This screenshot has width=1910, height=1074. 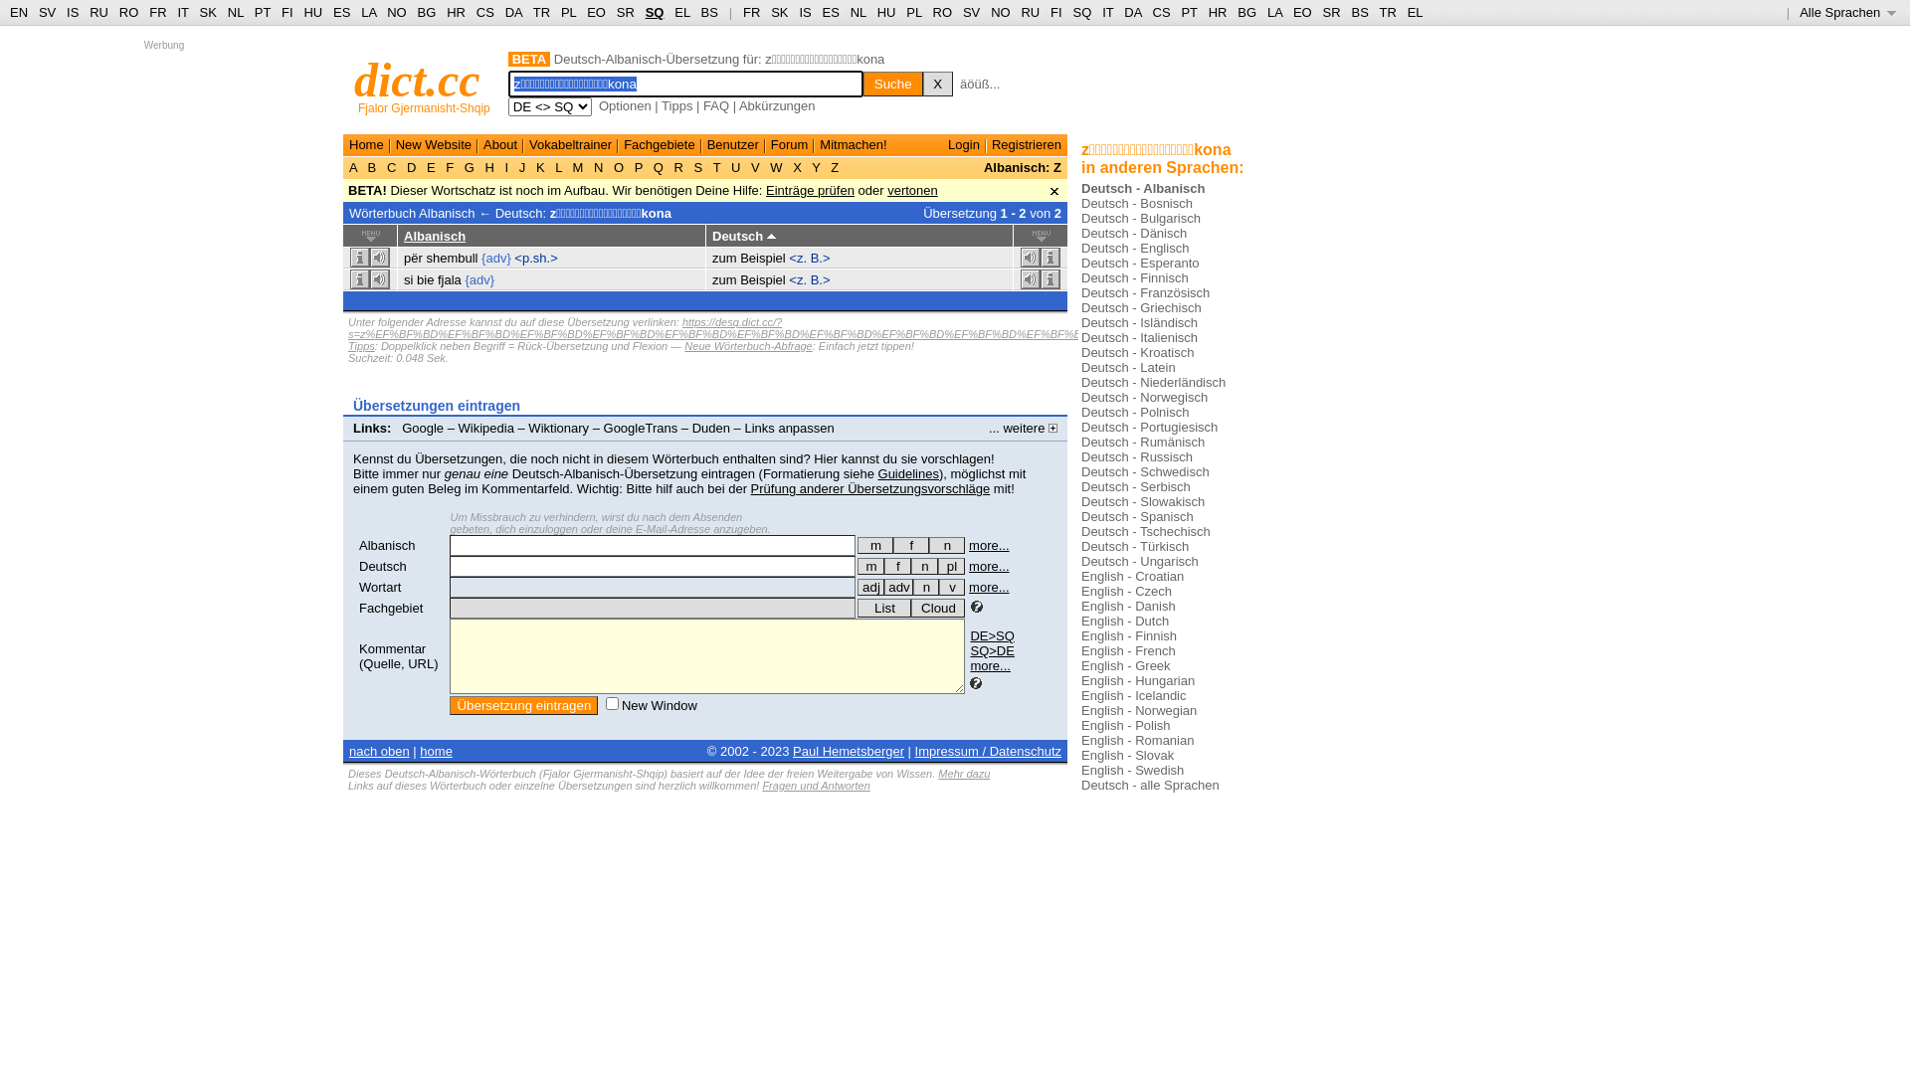 What do you see at coordinates (659, 167) in the screenshot?
I see `Q` at bounding box center [659, 167].